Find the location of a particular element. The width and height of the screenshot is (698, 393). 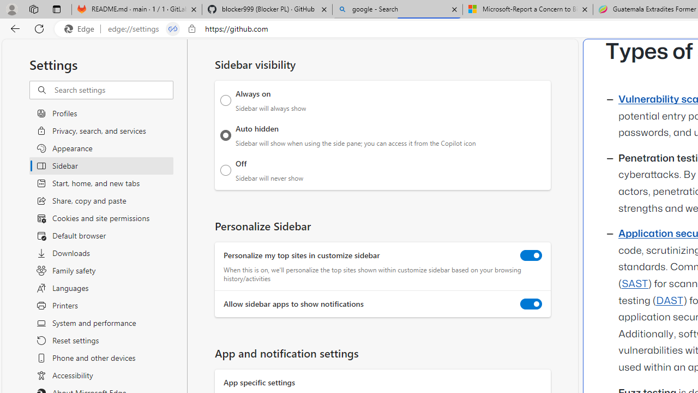

Personalize my top sites in customize sidebar is located at coordinates (531, 255).